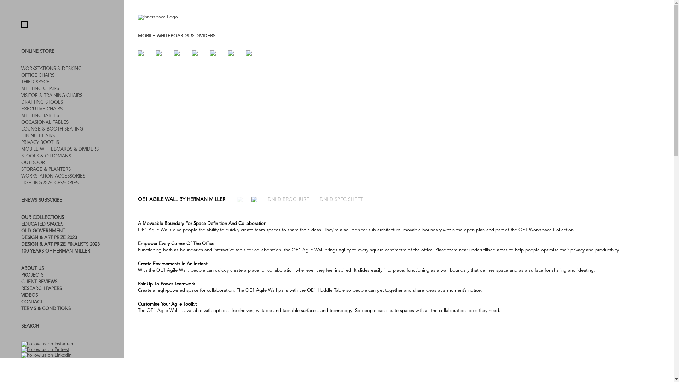 Image resolution: width=679 pixels, height=382 pixels. What do you see at coordinates (52, 95) in the screenshot?
I see `VISITOR & TRAINING CHAIRS` at bounding box center [52, 95].